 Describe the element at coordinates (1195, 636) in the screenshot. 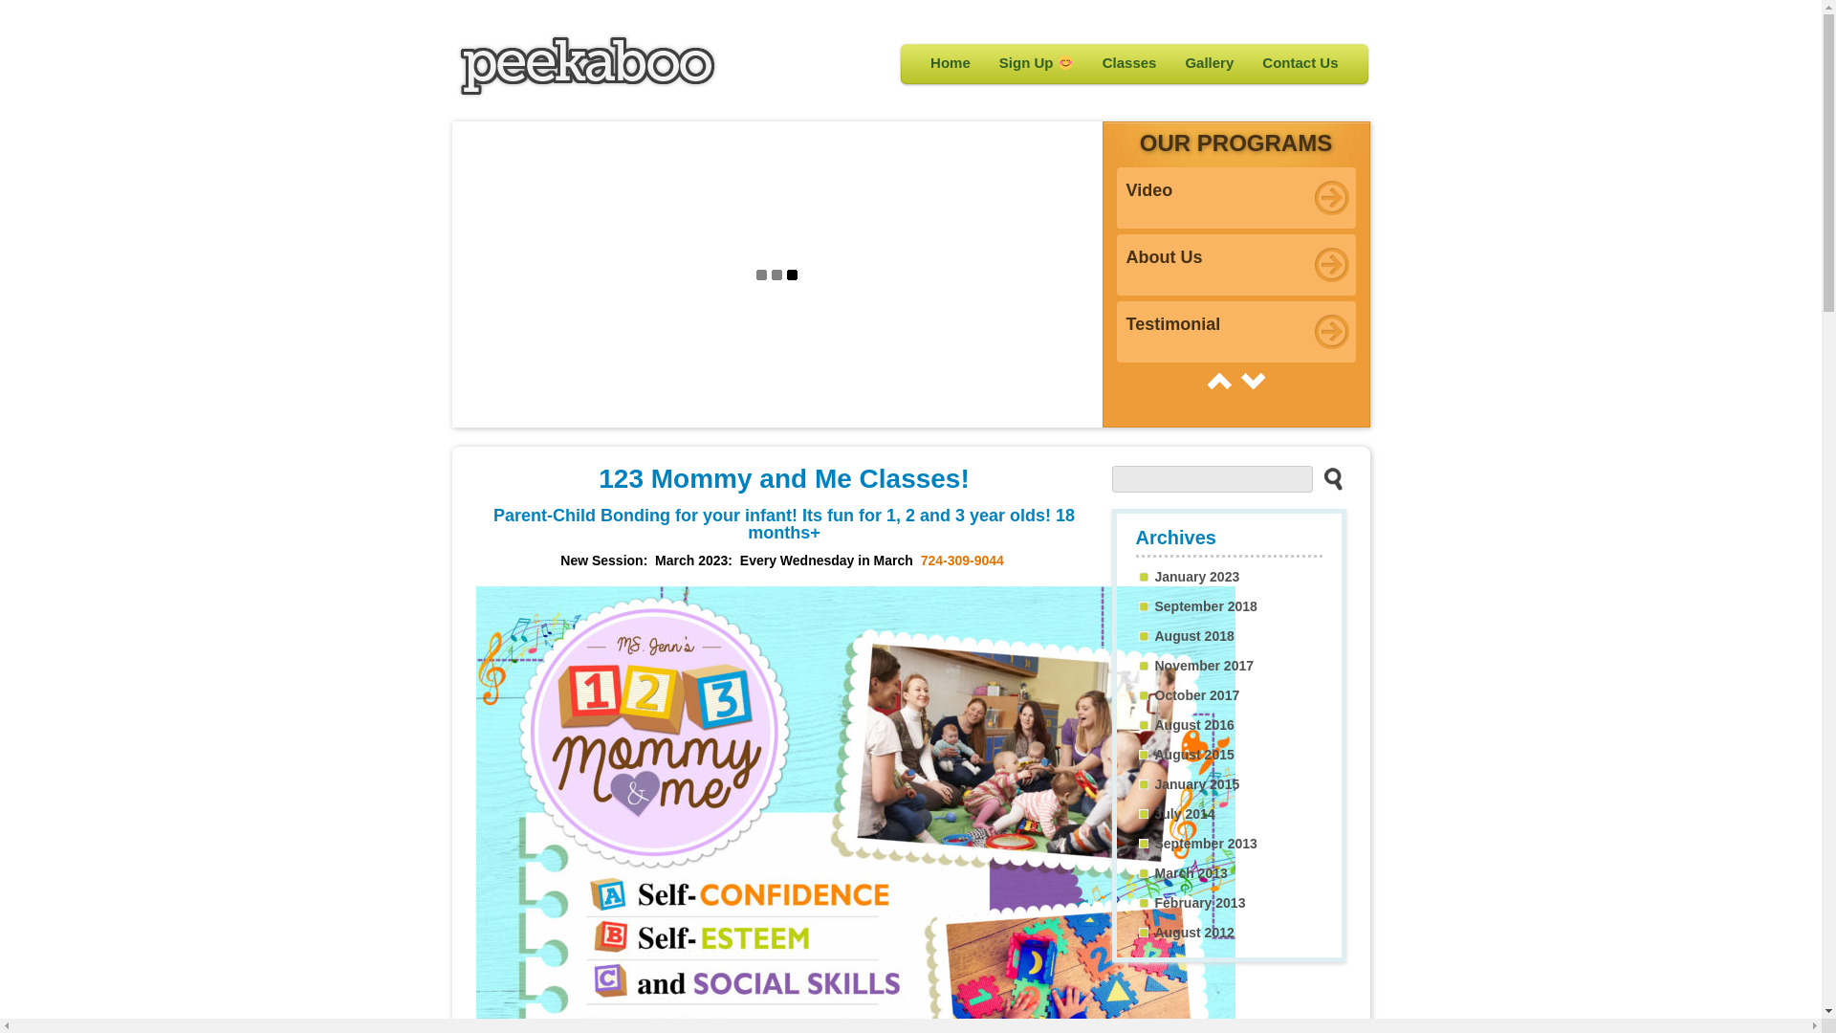

I see `August 2018` at that location.